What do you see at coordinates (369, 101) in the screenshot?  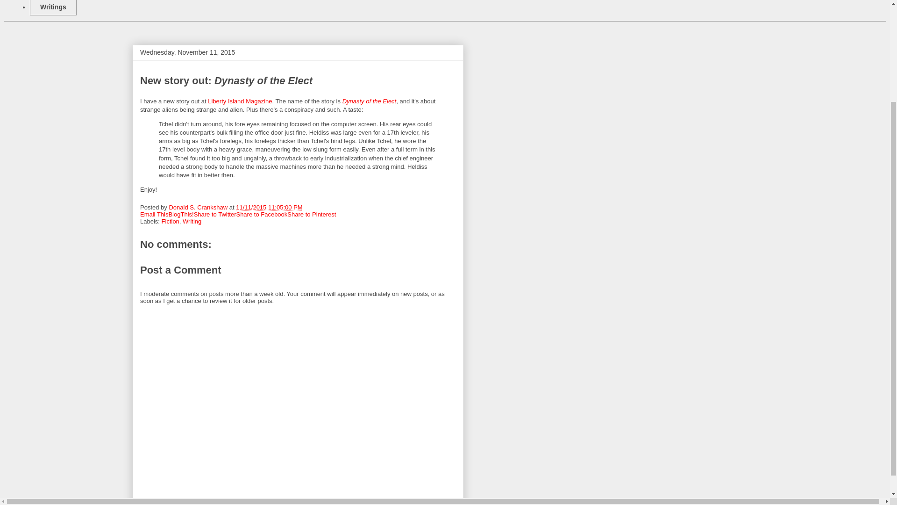 I see `Dynasty of the Elect` at bounding box center [369, 101].